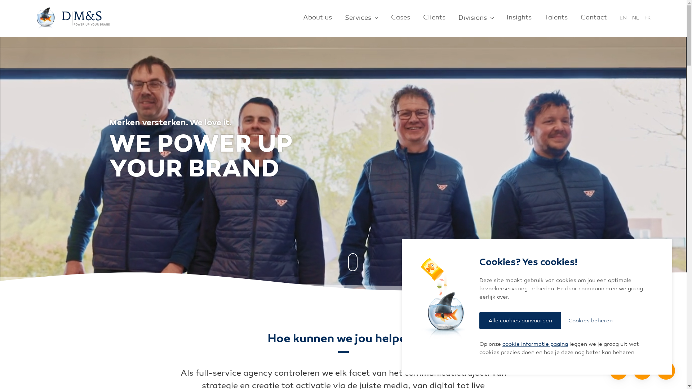 This screenshot has height=389, width=692. Describe the element at coordinates (340, 223) in the screenshot. I see `Social Media Advertising` at that location.